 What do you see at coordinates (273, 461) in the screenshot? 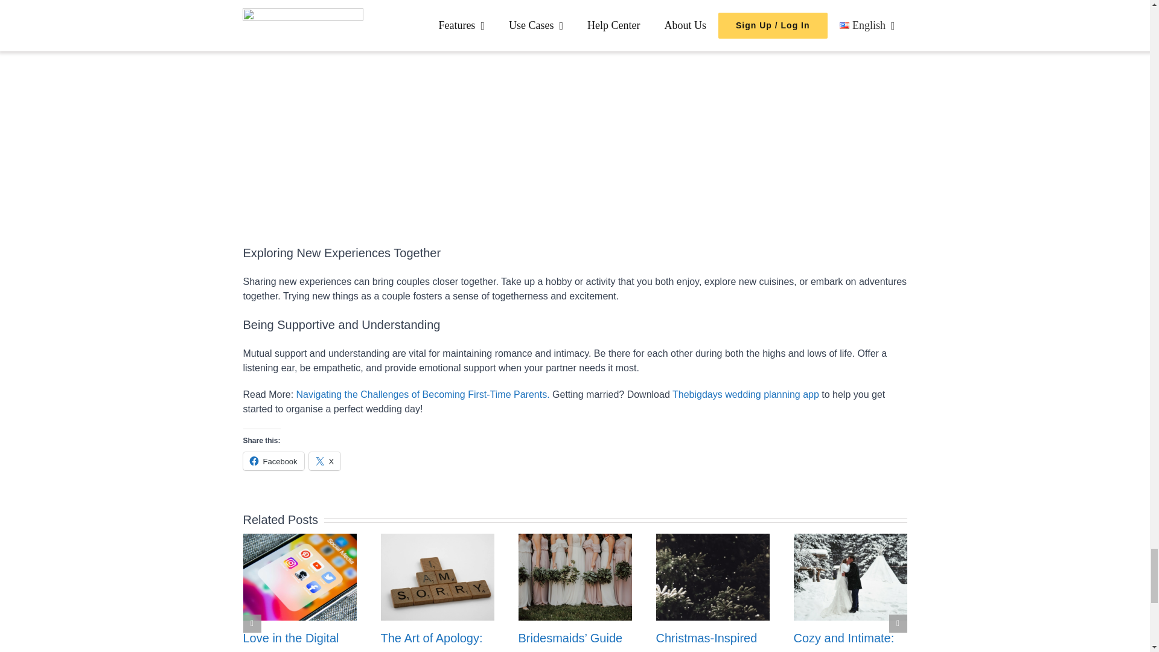
I see `Click to share on Facebook` at bounding box center [273, 461].